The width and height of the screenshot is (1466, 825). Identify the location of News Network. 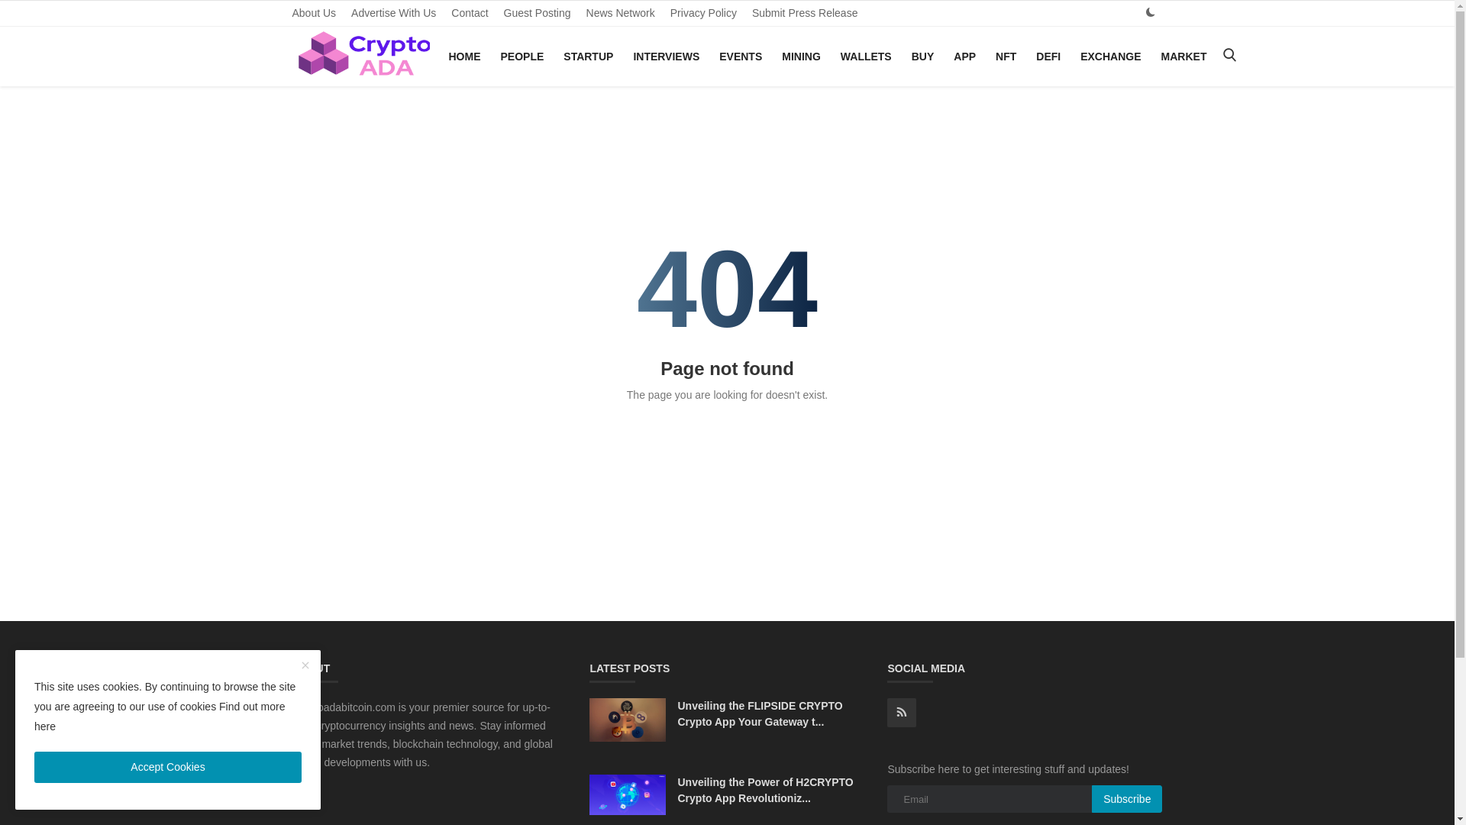
(620, 13).